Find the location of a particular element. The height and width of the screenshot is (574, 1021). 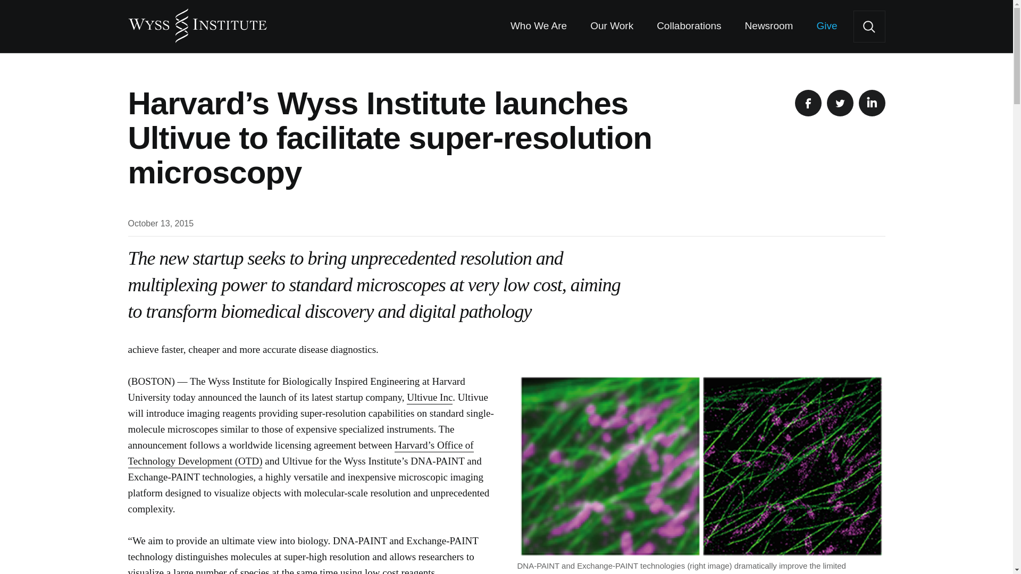

Twitter is located at coordinates (839, 103).